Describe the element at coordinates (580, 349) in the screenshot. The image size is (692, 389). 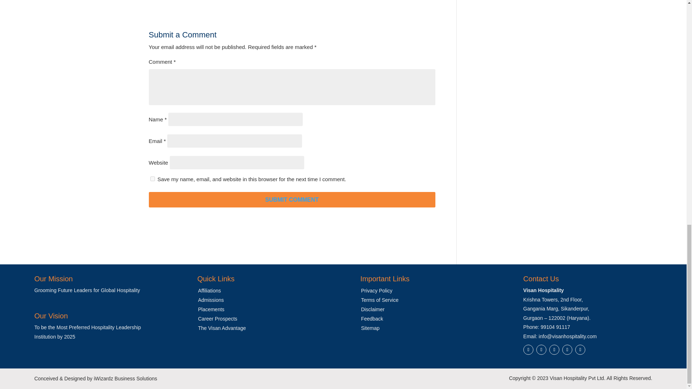
I see `Follow on Youtube` at that location.